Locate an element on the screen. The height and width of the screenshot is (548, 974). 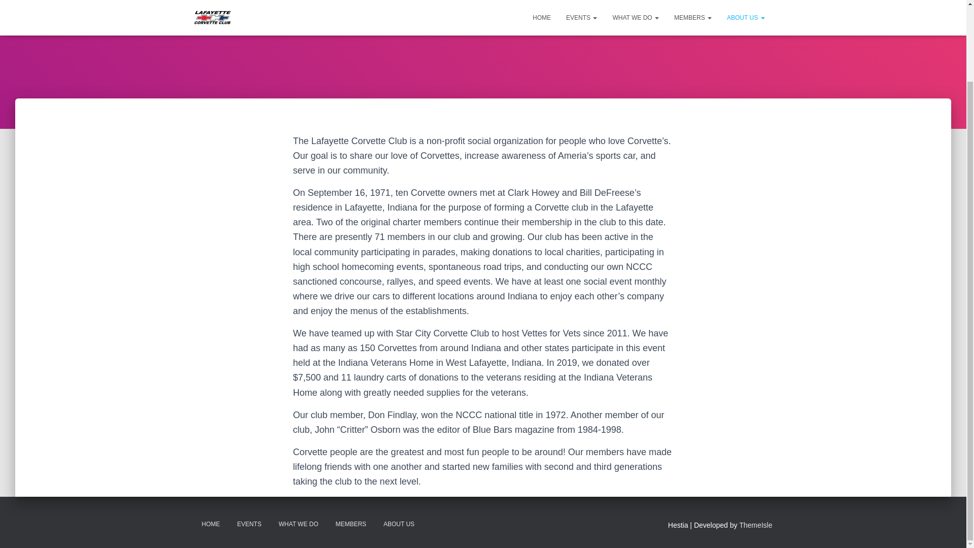
ABOUT US is located at coordinates (399, 524).